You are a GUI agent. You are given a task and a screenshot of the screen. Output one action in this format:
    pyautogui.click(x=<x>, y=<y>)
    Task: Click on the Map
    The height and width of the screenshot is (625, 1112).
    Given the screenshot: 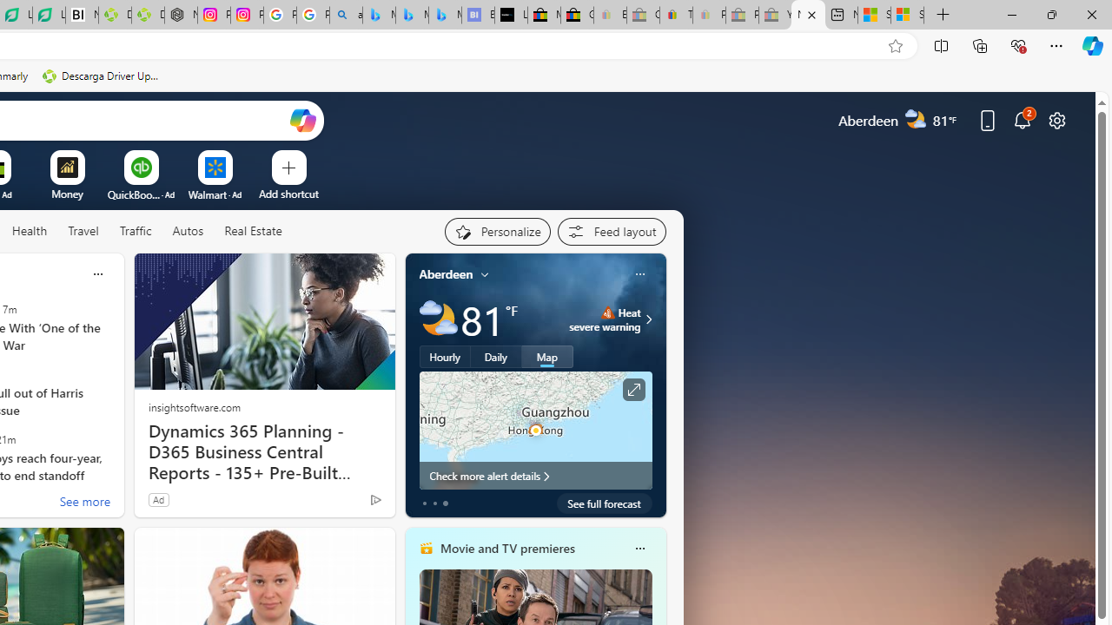 What is the action you would take?
    pyautogui.click(x=547, y=357)
    